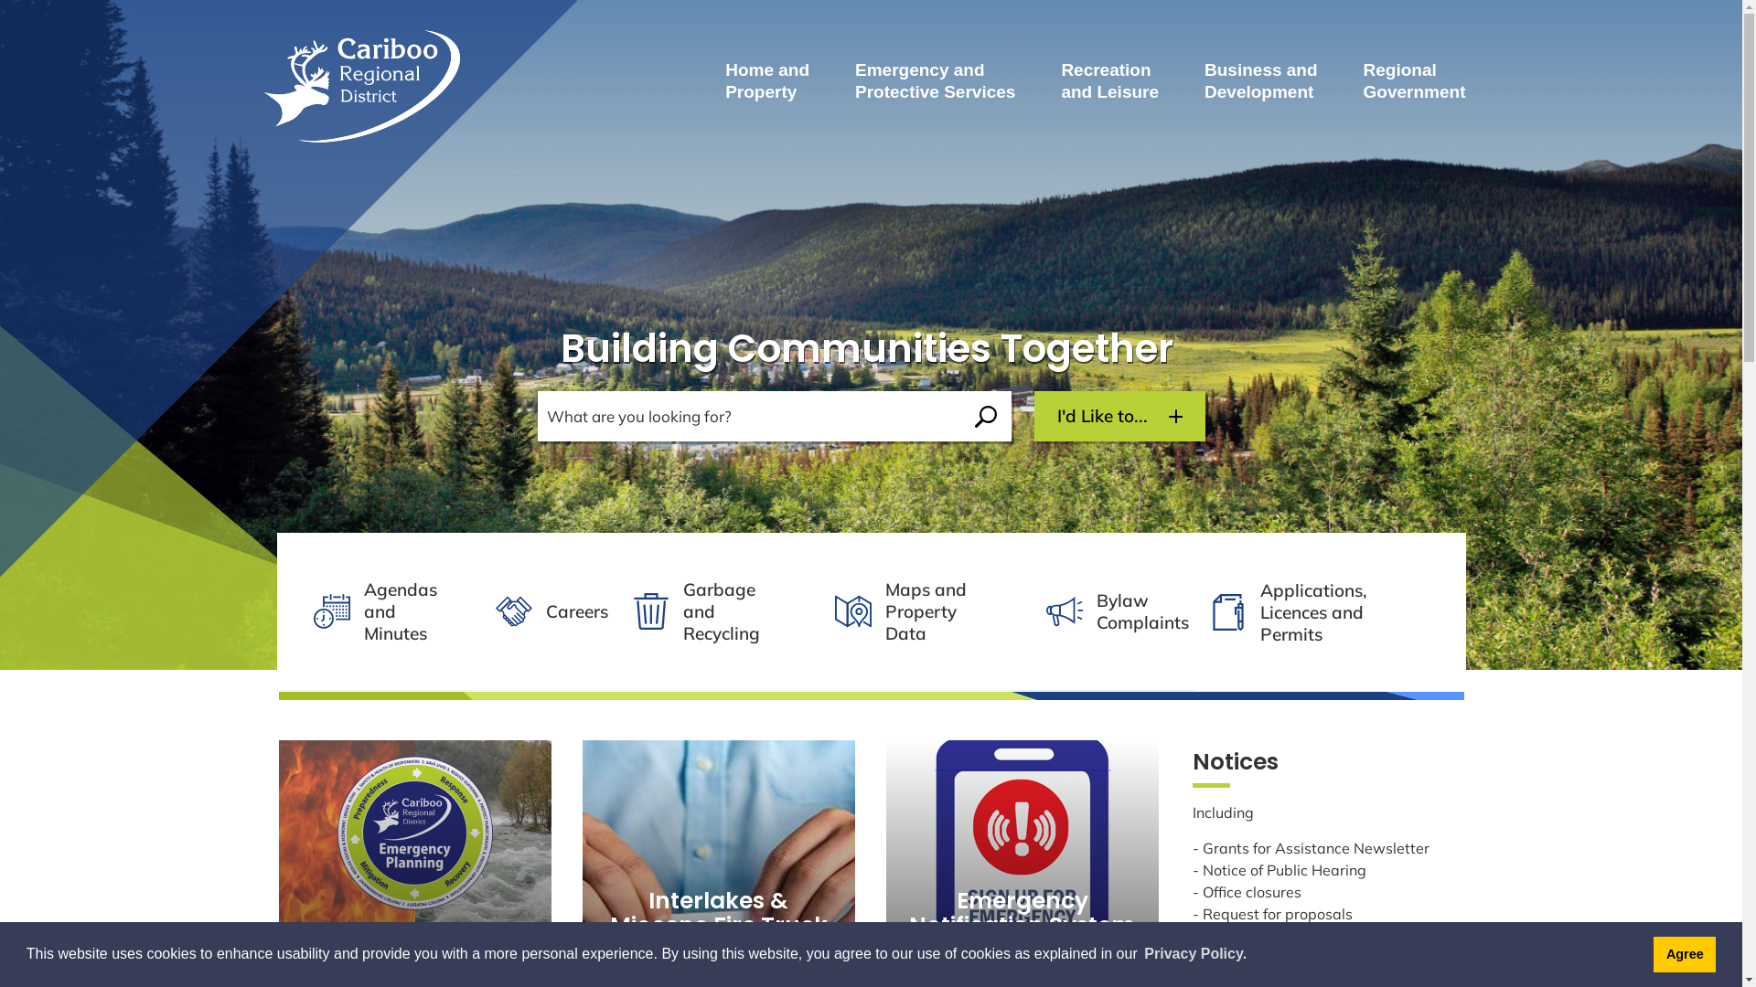 This screenshot has width=1756, height=987. What do you see at coordinates (935, 81) in the screenshot?
I see `Emergency and
Protective Services` at bounding box center [935, 81].